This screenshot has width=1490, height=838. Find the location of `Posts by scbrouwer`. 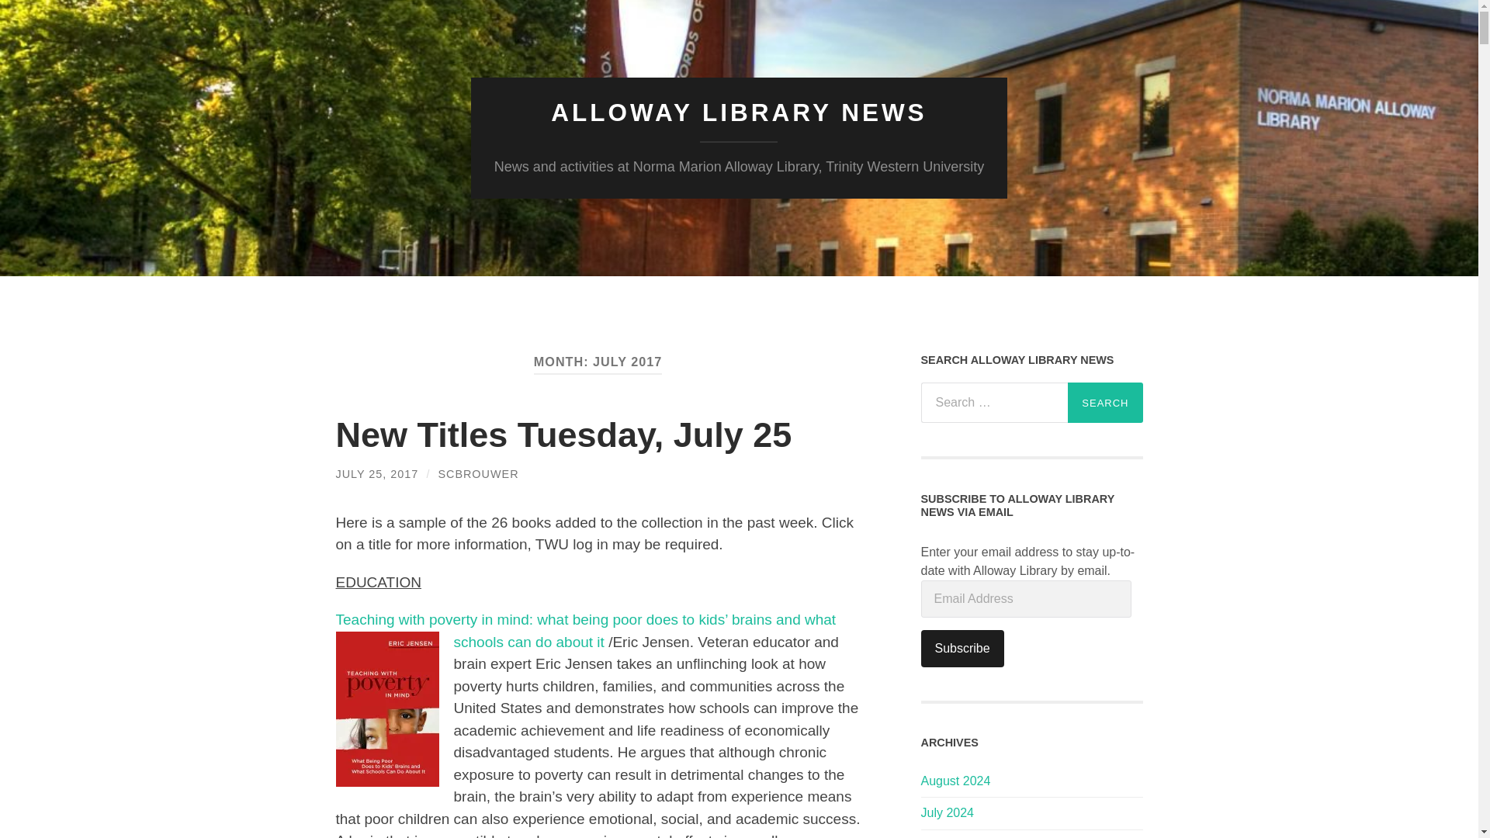

Posts by scbrouwer is located at coordinates (478, 473).